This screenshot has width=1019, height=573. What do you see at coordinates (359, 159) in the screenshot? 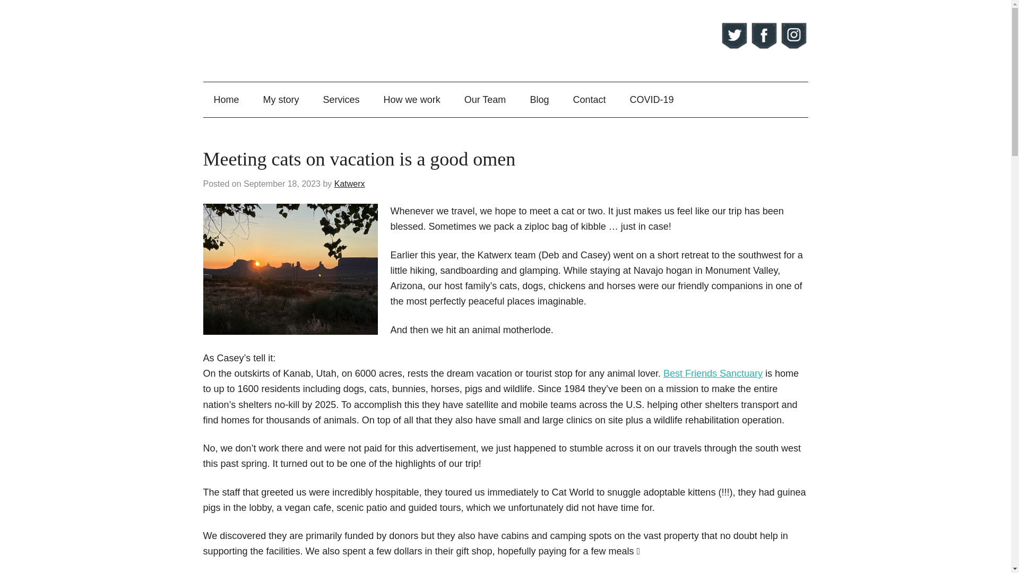
I see `Meeting cats on vacation is a good omen` at bounding box center [359, 159].